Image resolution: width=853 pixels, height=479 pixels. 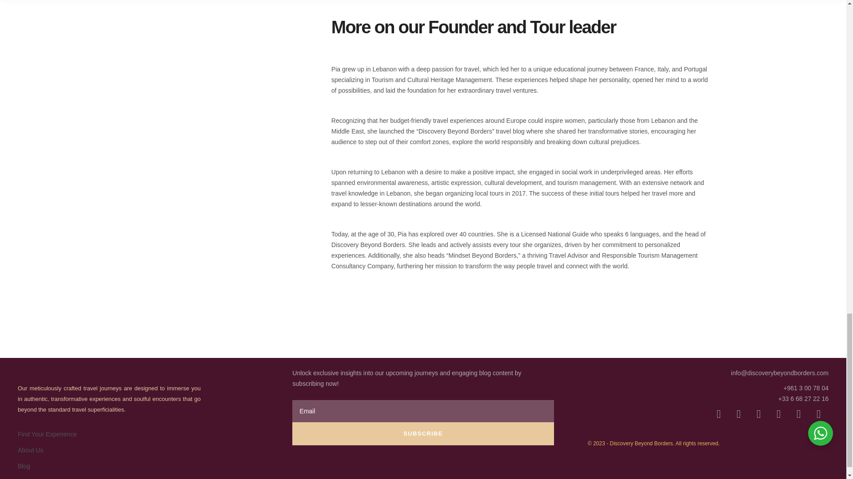 I want to click on About Us, so click(x=30, y=450).